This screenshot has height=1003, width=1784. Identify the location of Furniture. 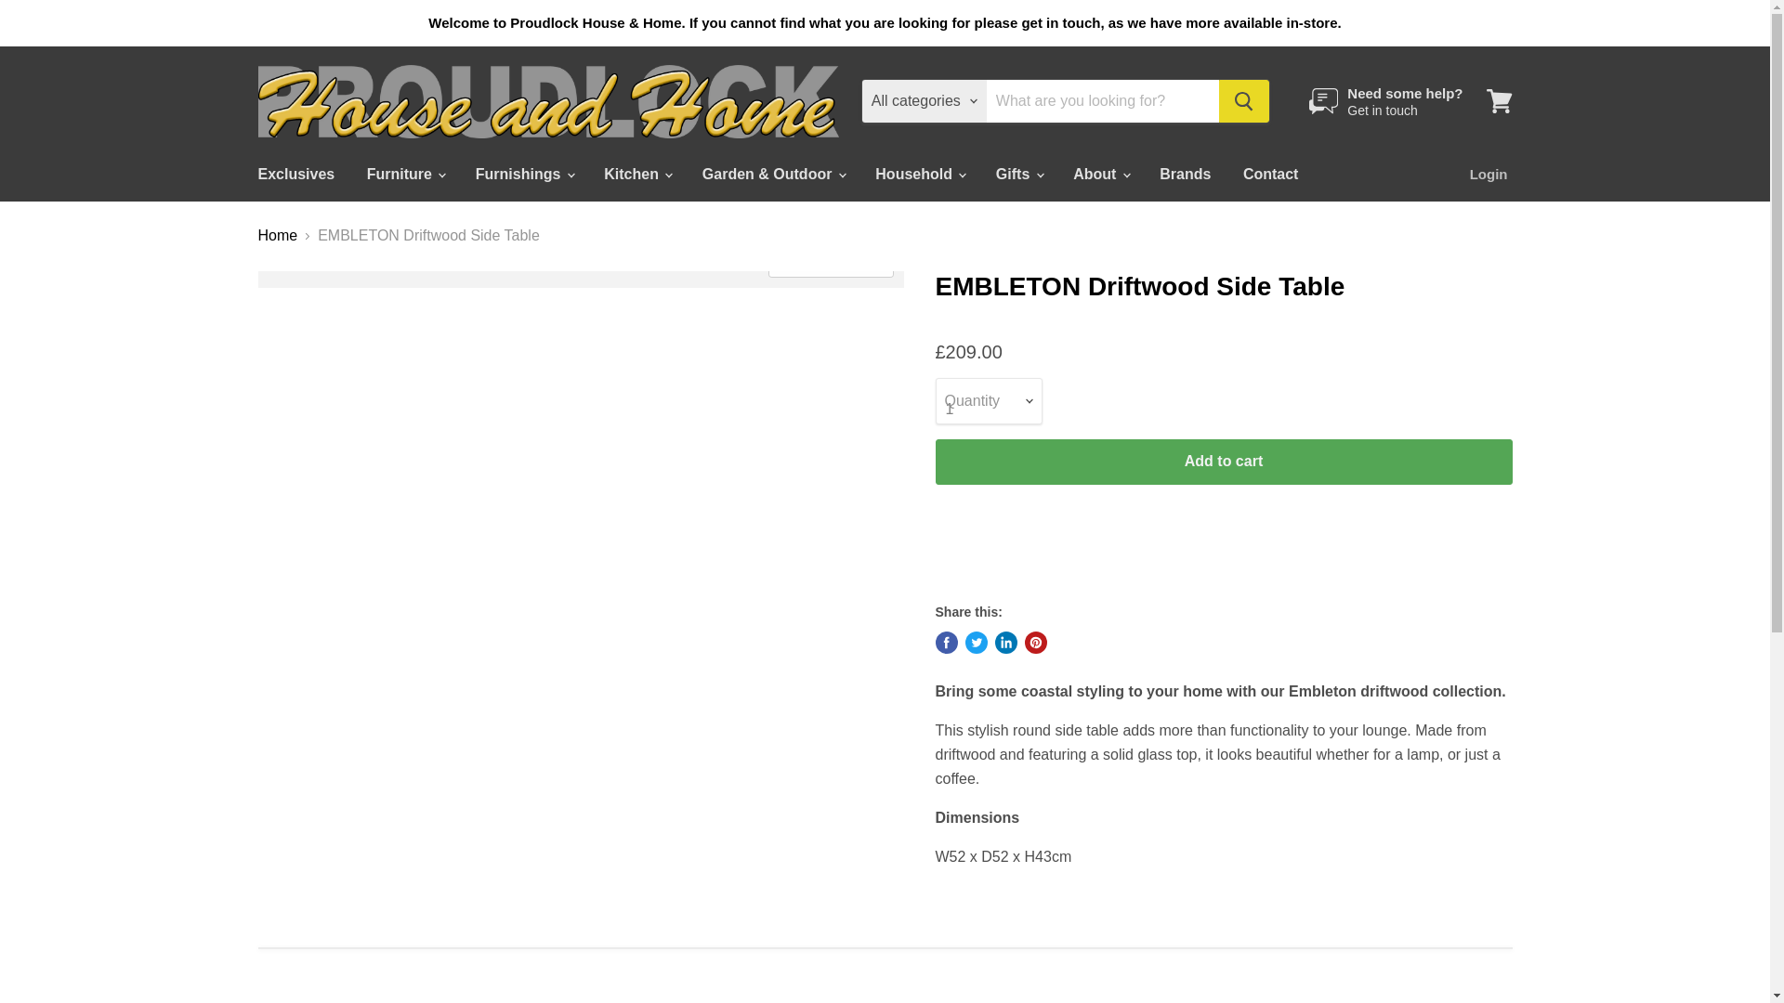
(405, 175).